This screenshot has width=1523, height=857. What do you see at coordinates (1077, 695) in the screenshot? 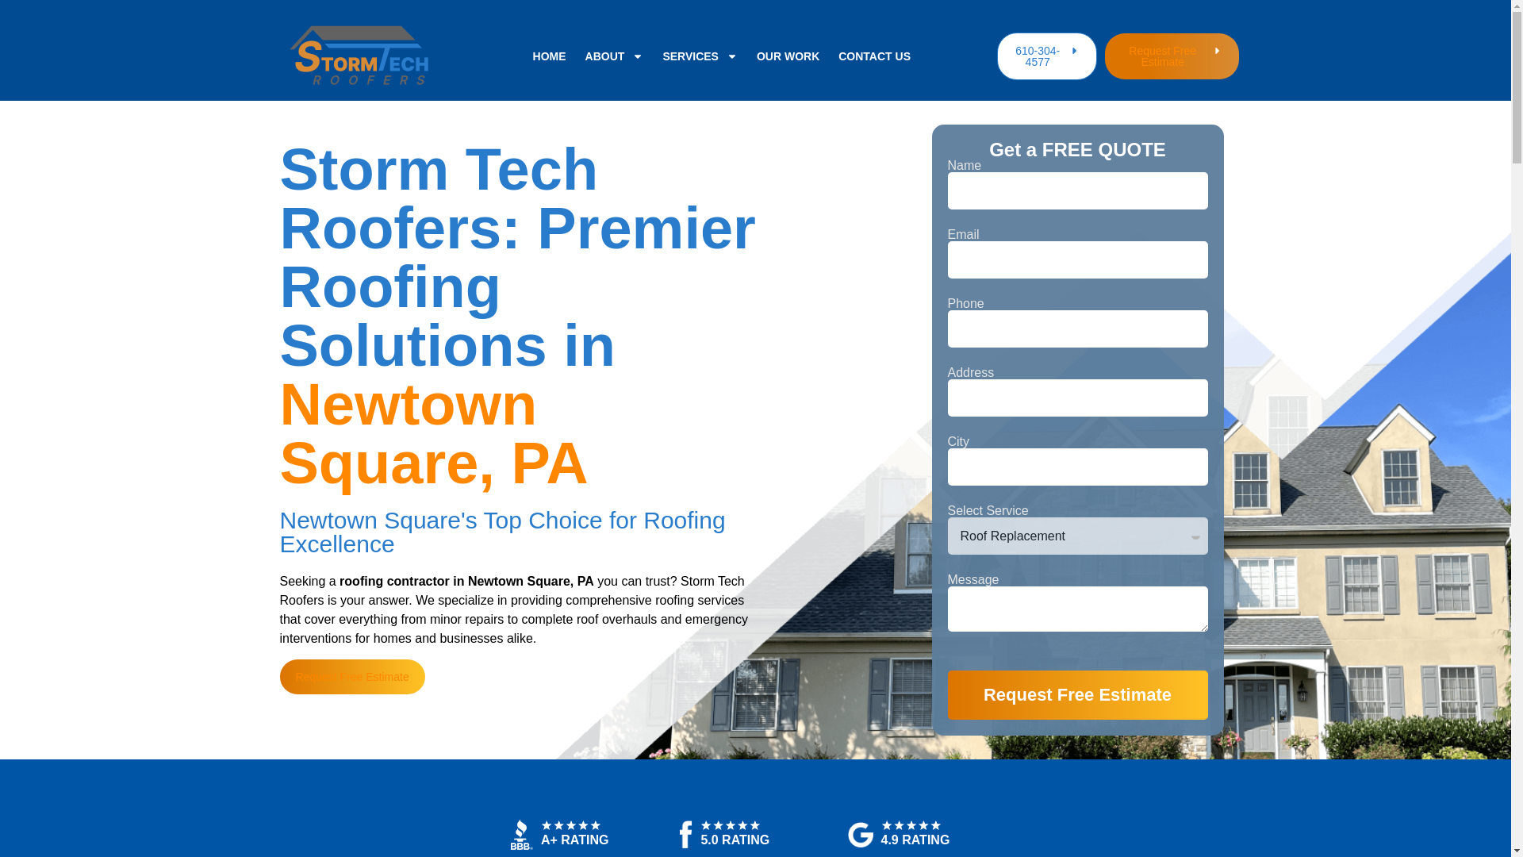
I see `Request Free Estimate` at bounding box center [1077, 695].